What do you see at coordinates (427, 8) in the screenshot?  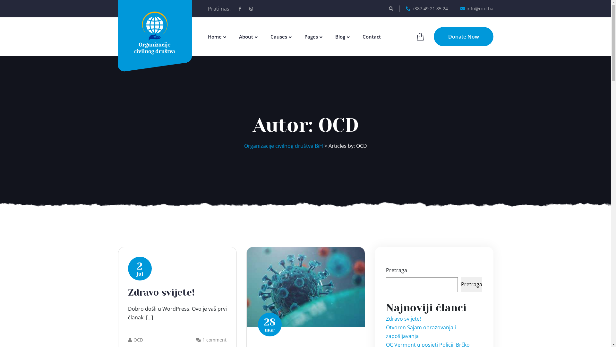 I see `+387 49 21 85 24` at bounding box center [427, 8].